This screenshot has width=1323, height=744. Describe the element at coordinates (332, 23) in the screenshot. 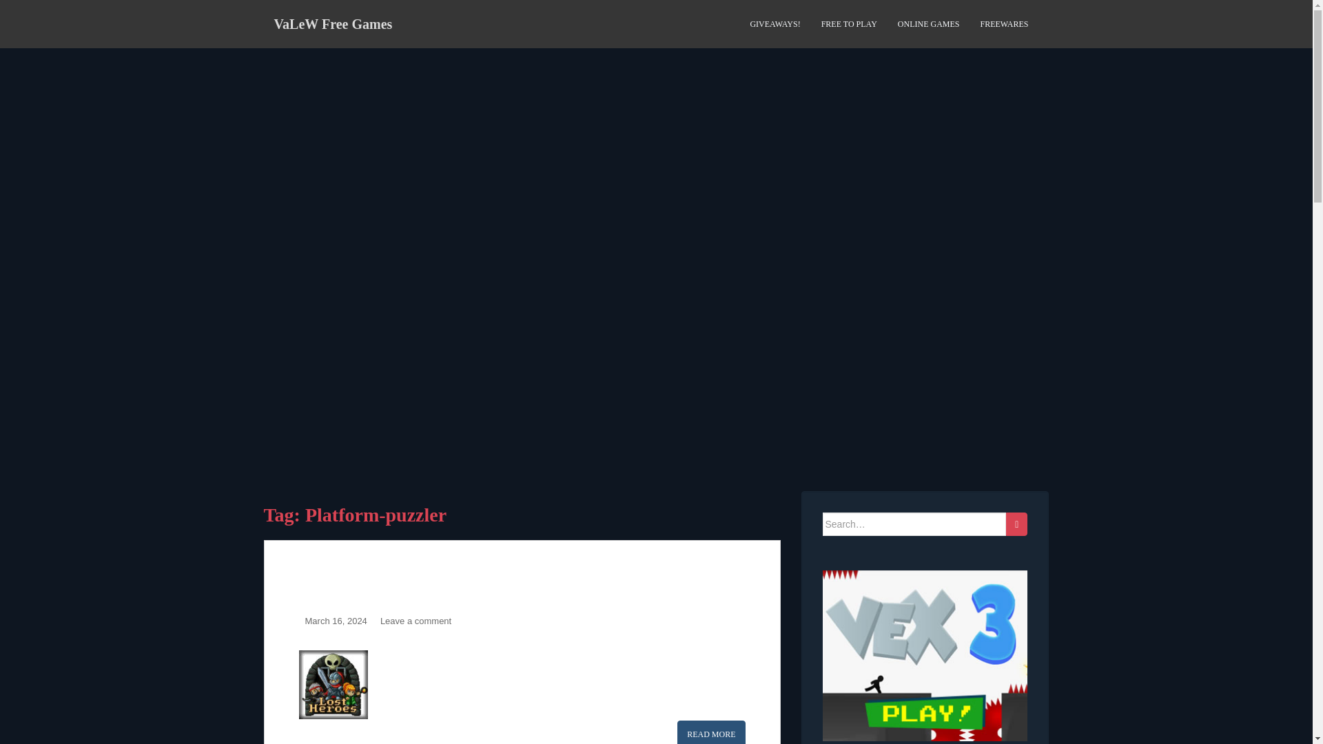

I see `VaLeW Free Games` at that location.